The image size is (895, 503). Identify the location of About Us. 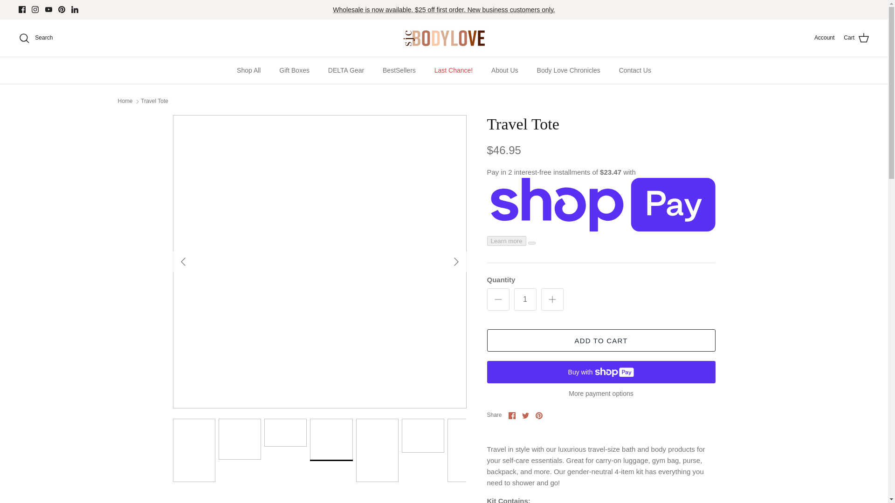
(505, 71).